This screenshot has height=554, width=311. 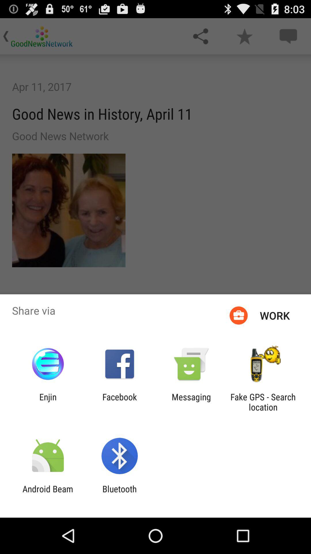 What do you see at coordinates (119, 494) in the screenshot?
I see `press icon to the right of android beam app` at bounding box center [119, 494].